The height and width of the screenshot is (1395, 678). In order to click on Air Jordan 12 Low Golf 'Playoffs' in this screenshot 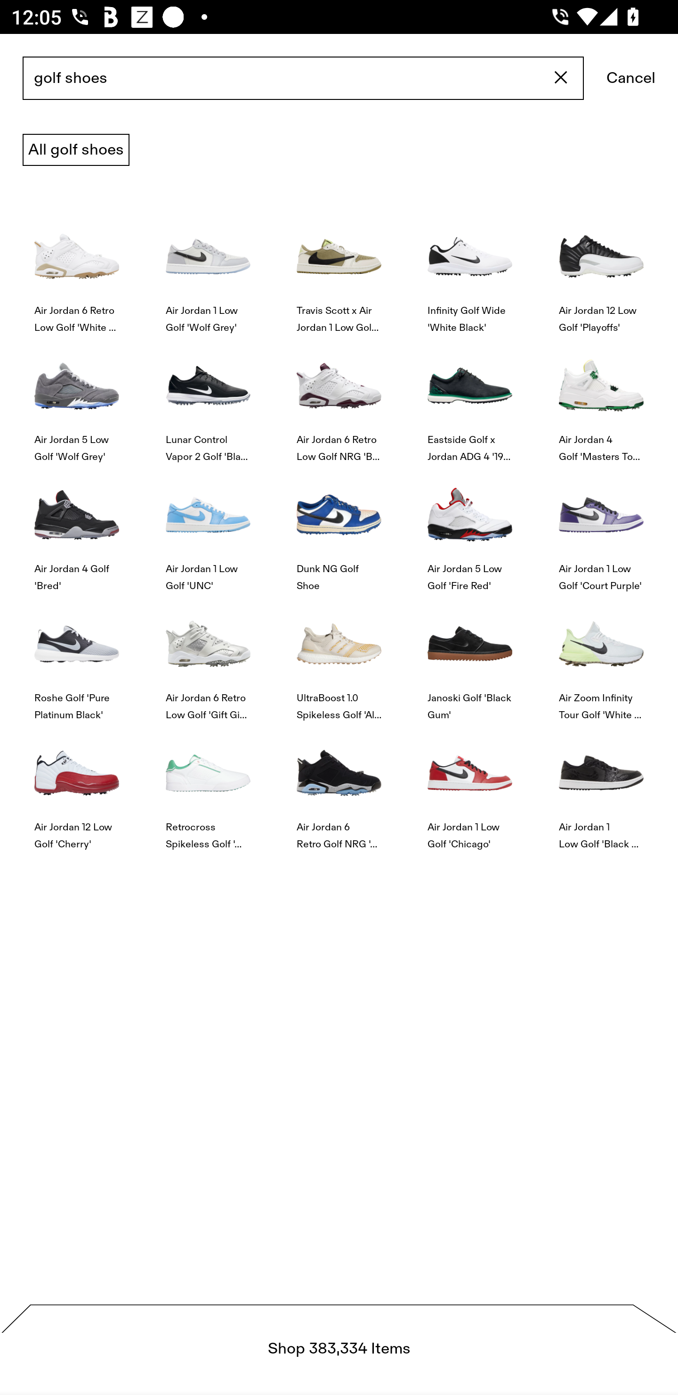, I will do `click(601, 270)`.